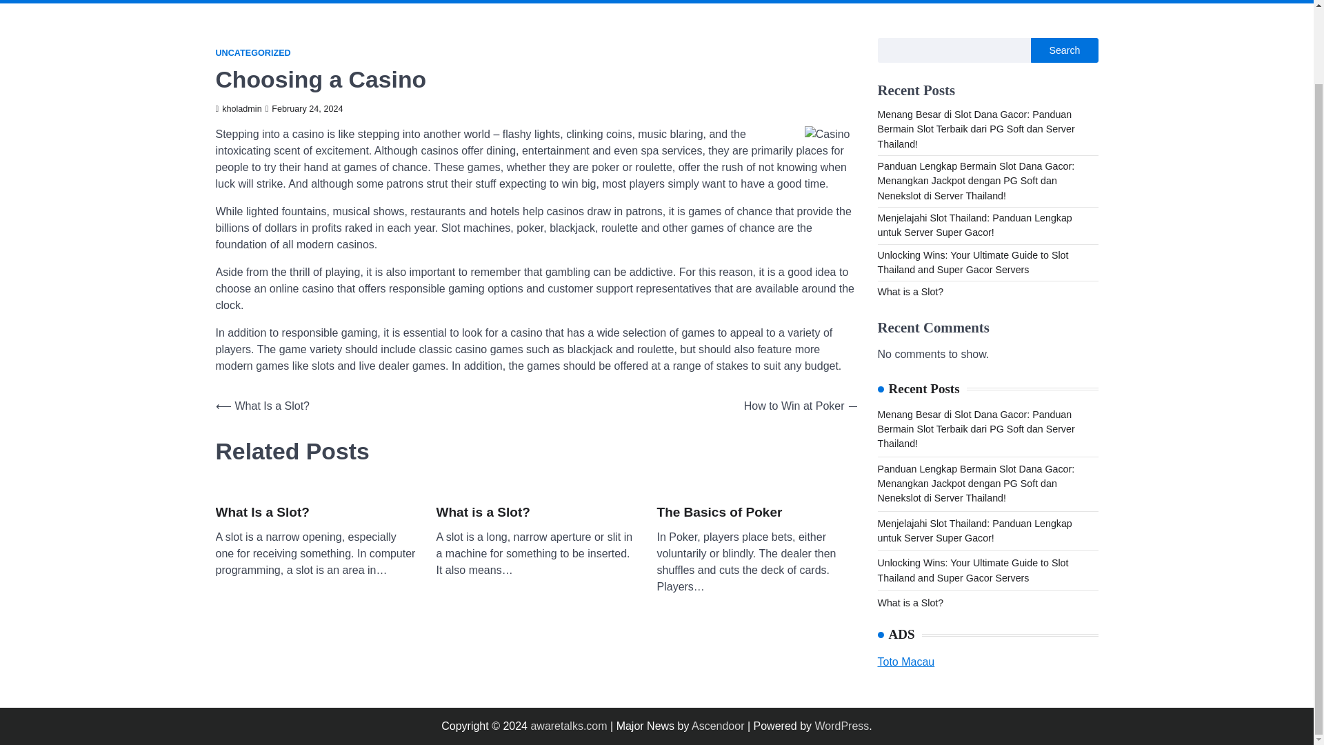 The width and height of the screenshot is (1324, 745). I want to click on kholadmin, so click(237, 109).